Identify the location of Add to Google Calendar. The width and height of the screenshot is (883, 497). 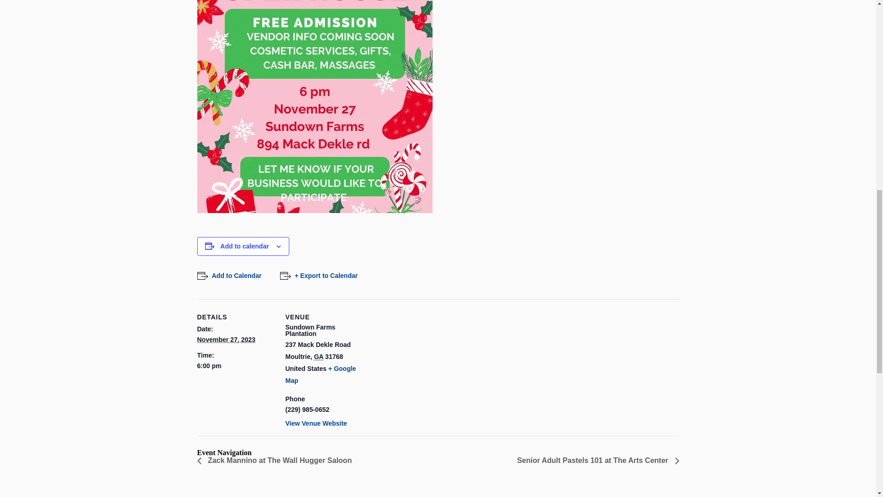
(229, 276).